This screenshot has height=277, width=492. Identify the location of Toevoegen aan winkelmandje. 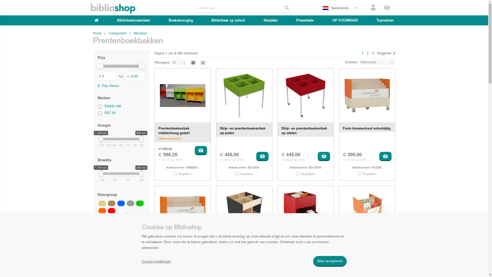
(201, 151).